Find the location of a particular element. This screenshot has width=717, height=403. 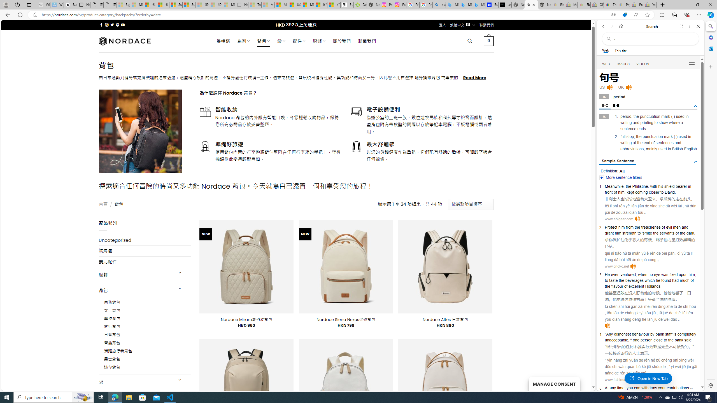

AutomationID: tgdef is located at coordinates (696, 106).